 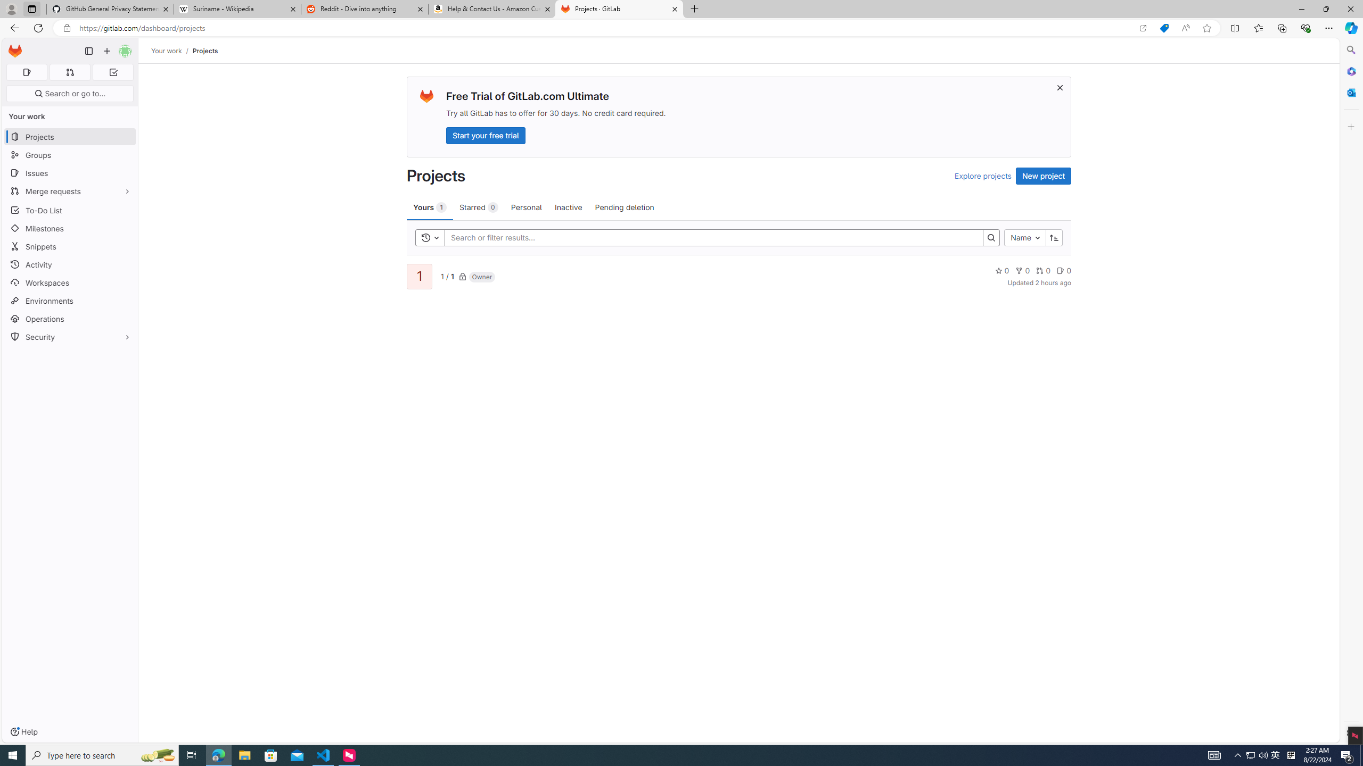 I want to click on Dismiss trial promotion, so click(x=1060, y=87).